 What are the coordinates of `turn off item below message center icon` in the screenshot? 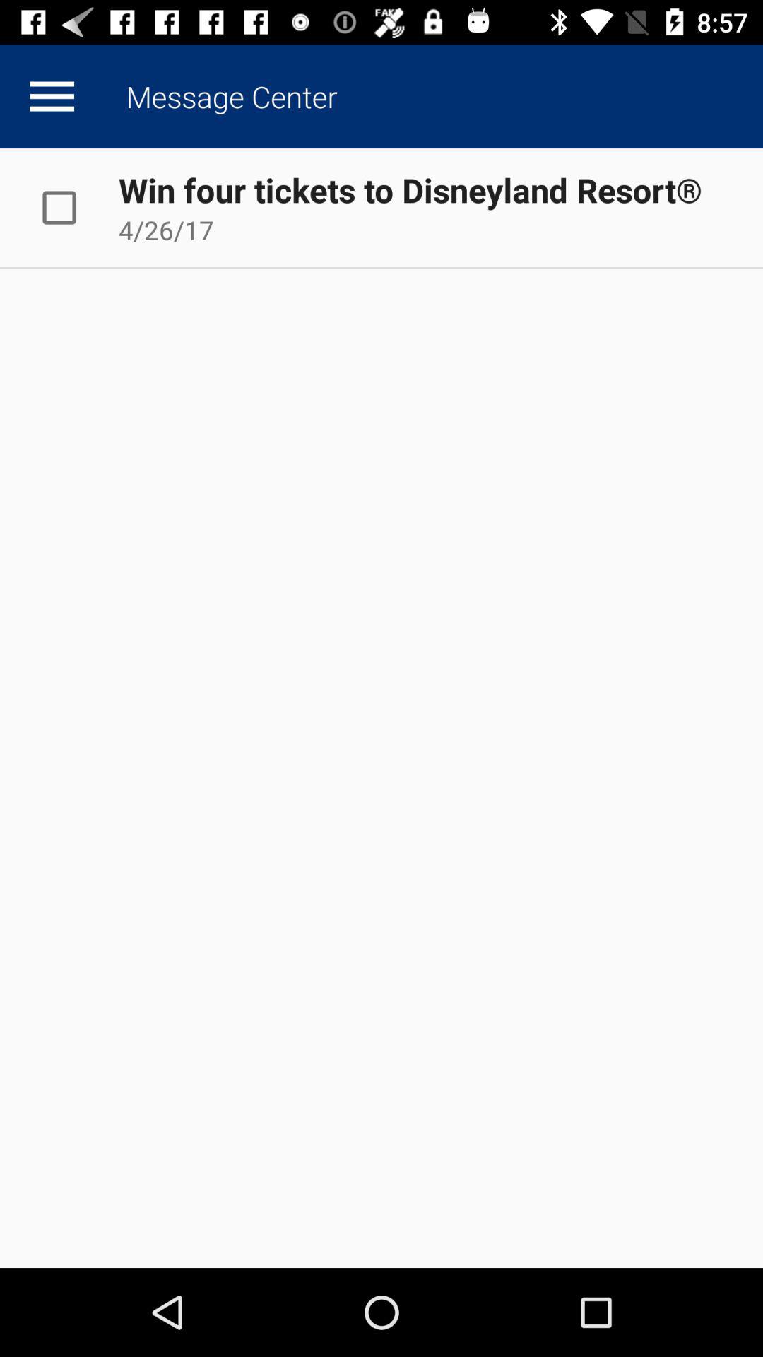 It's located at (410, 189).